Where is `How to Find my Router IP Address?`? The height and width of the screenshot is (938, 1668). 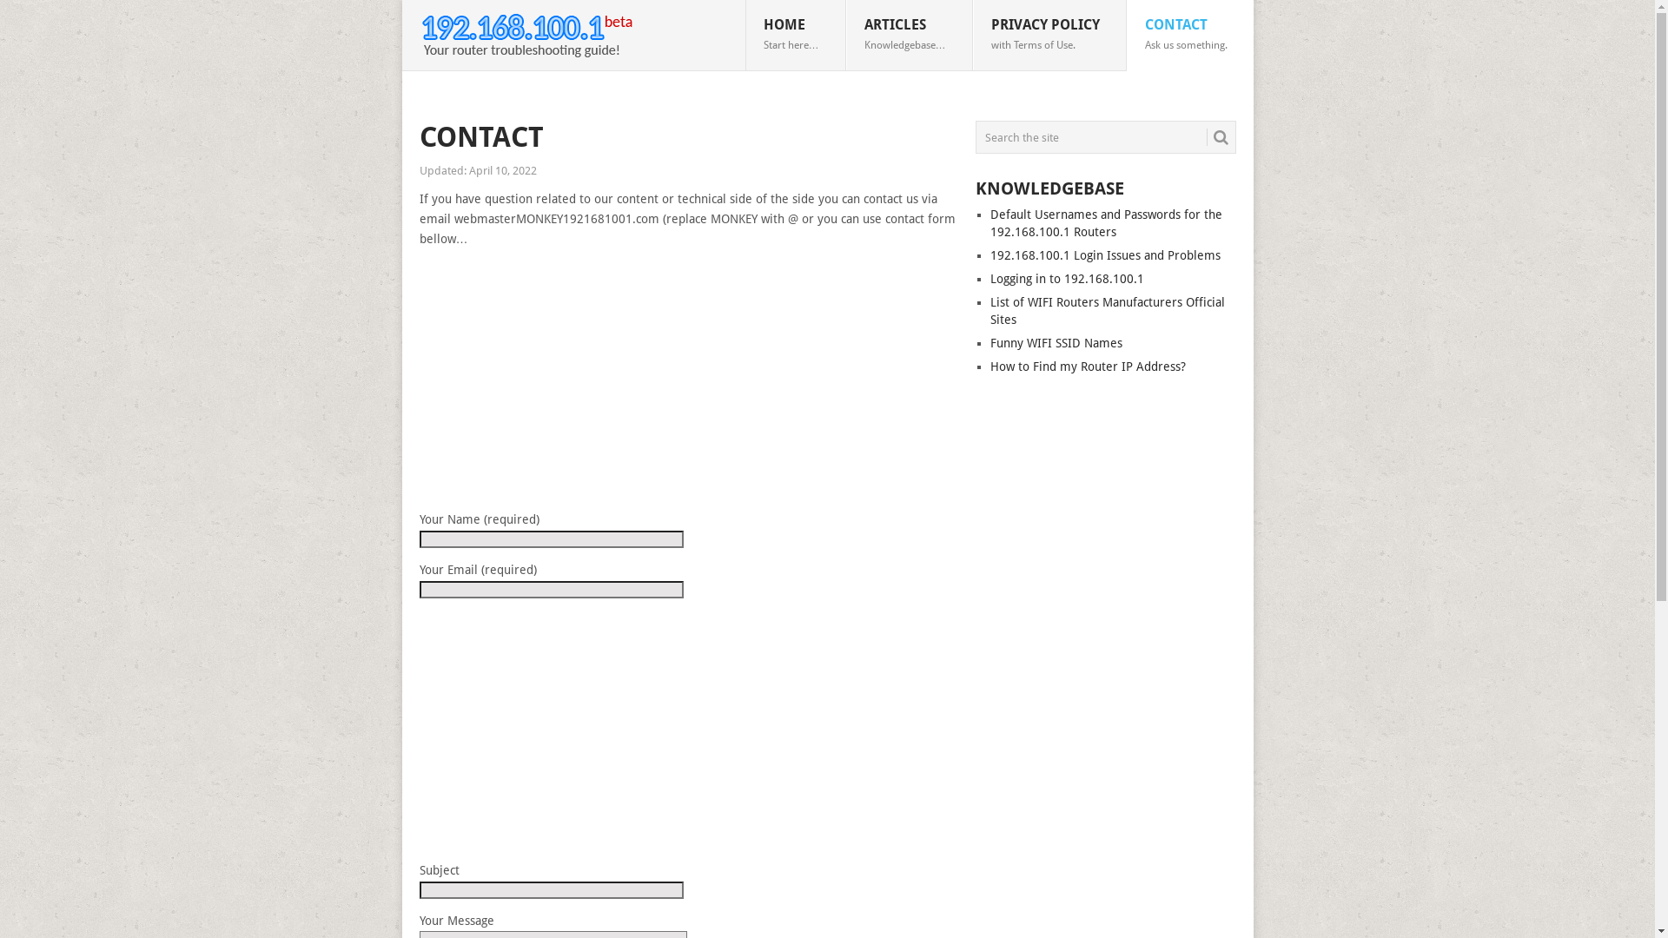 How to Find my Router IP Address? is located at coordinates (1088, 367).